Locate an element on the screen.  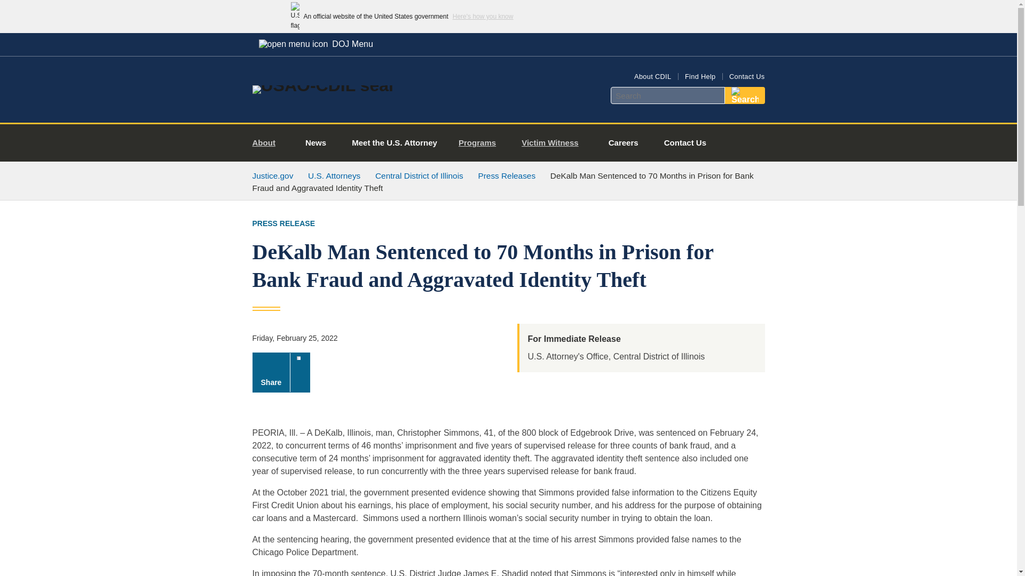
Press Releases is located at coordinates (507, 175).